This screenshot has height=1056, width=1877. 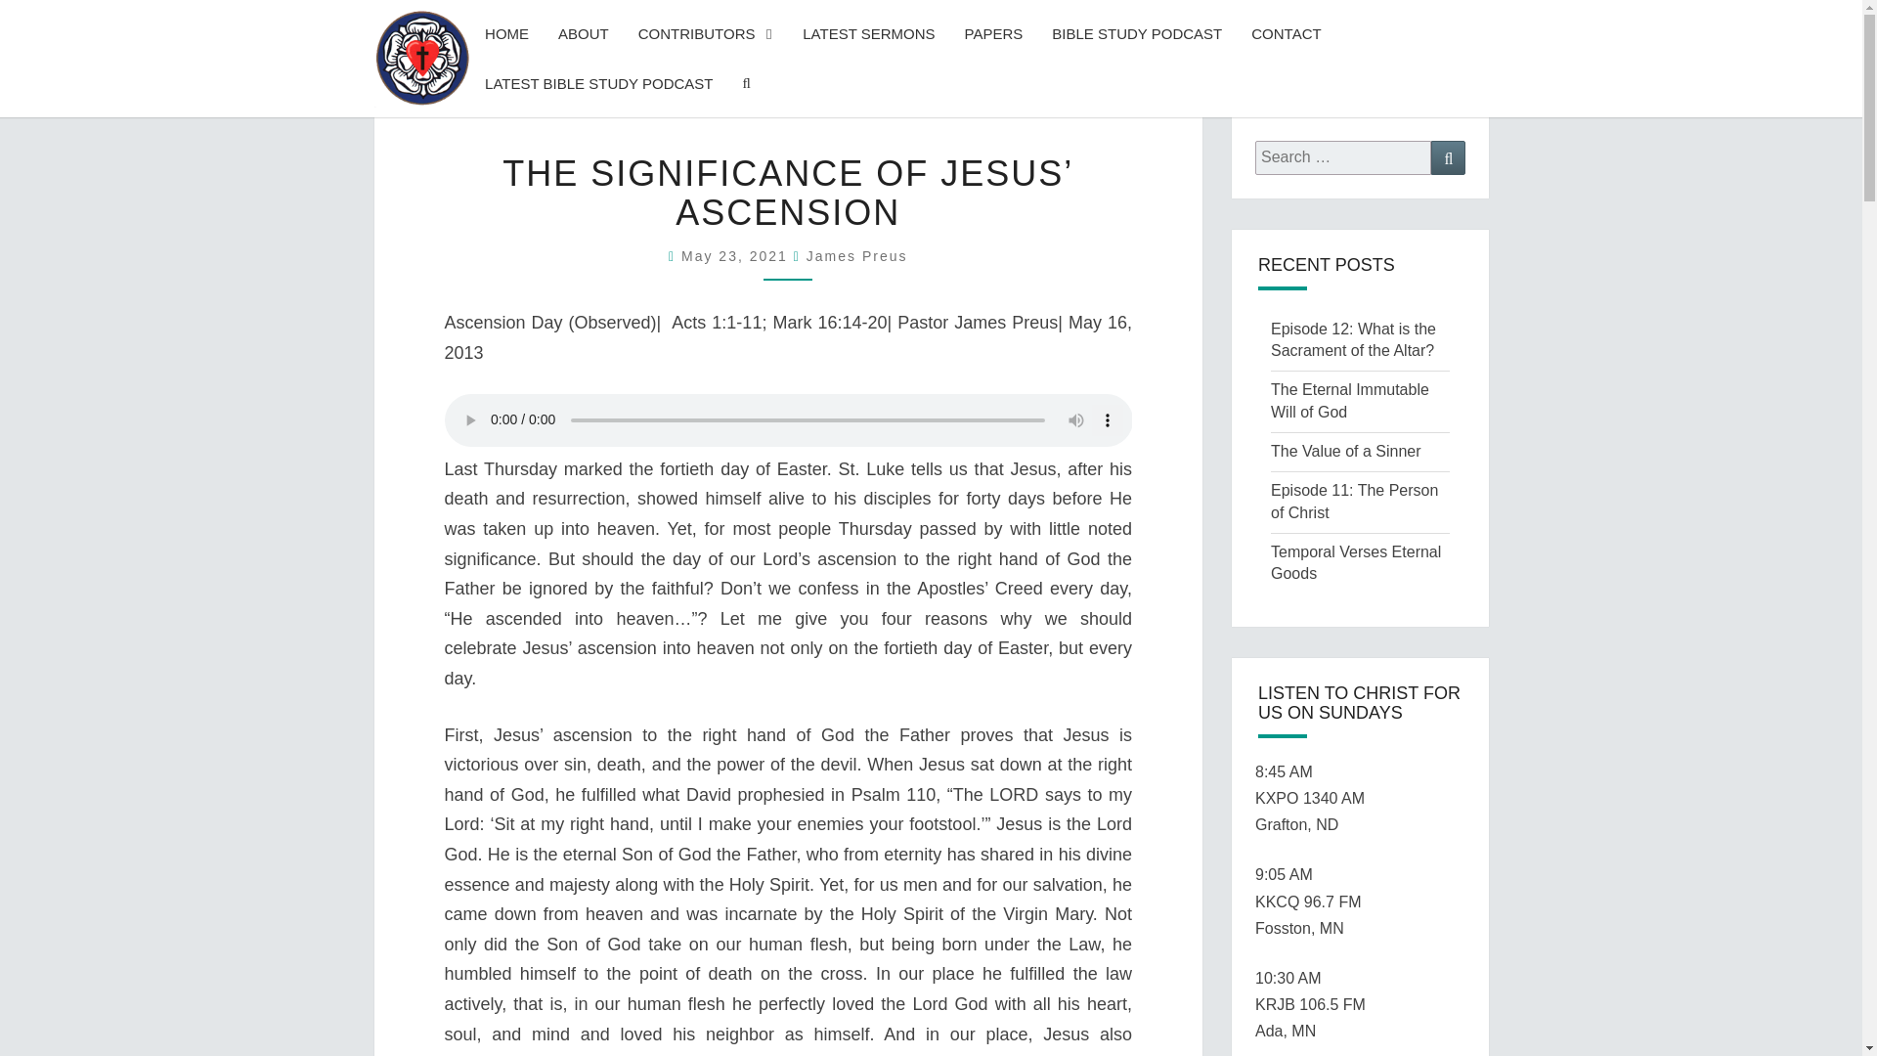 I want to click on Episode 11: The Person of Christ, so click(x=1353, y=501).